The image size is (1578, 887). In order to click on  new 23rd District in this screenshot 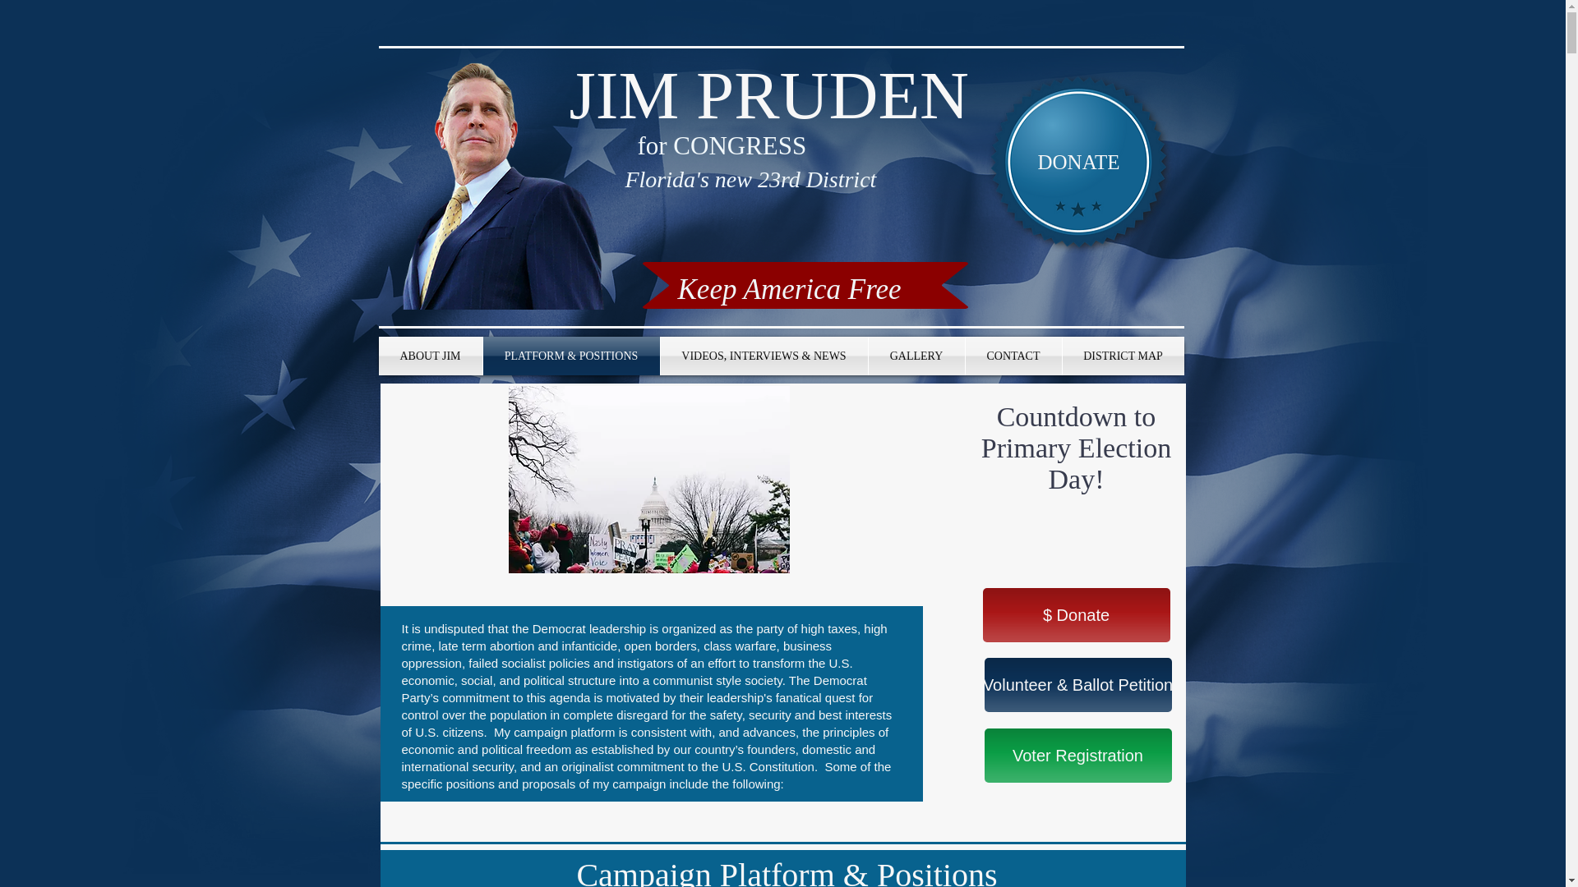, I will do `click(792, 179)`.